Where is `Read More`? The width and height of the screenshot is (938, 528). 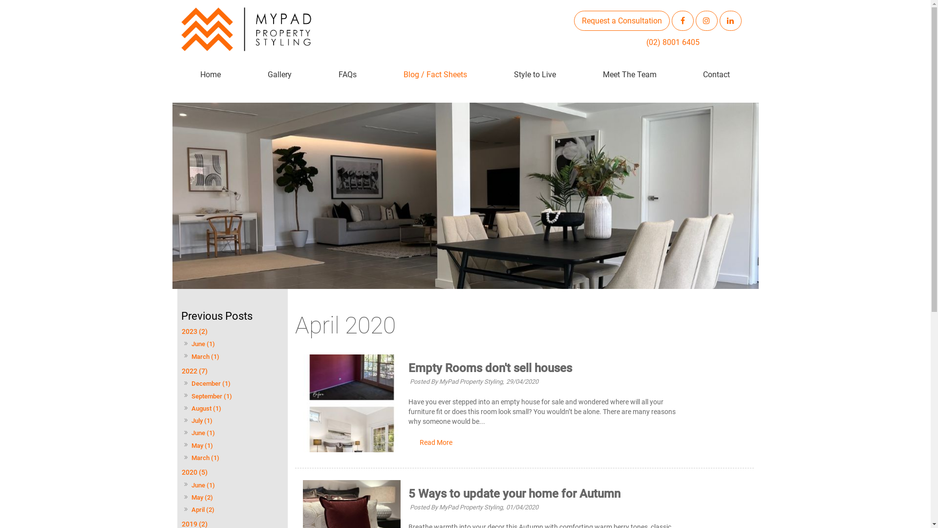
Read More is located at coordinates (436, 443).